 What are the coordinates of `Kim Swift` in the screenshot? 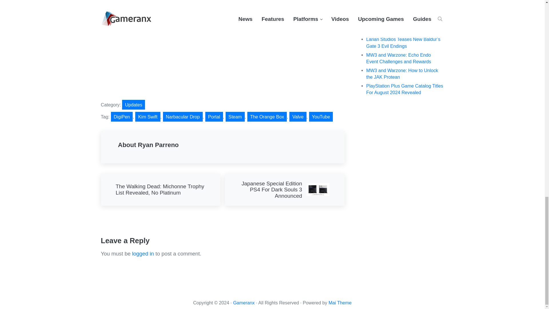 It's located at (148, 117).